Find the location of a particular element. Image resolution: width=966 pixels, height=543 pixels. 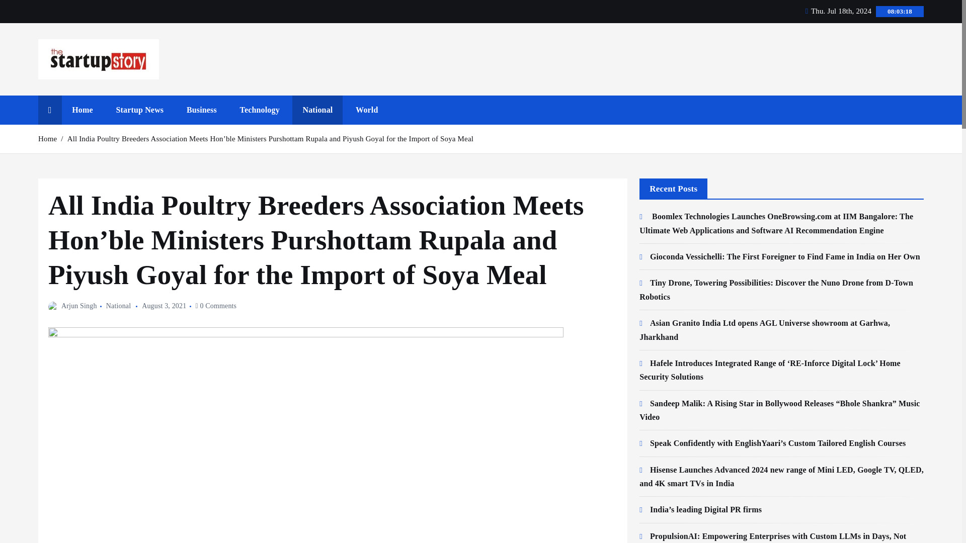

Startup News is located at coordinates (139, 110).